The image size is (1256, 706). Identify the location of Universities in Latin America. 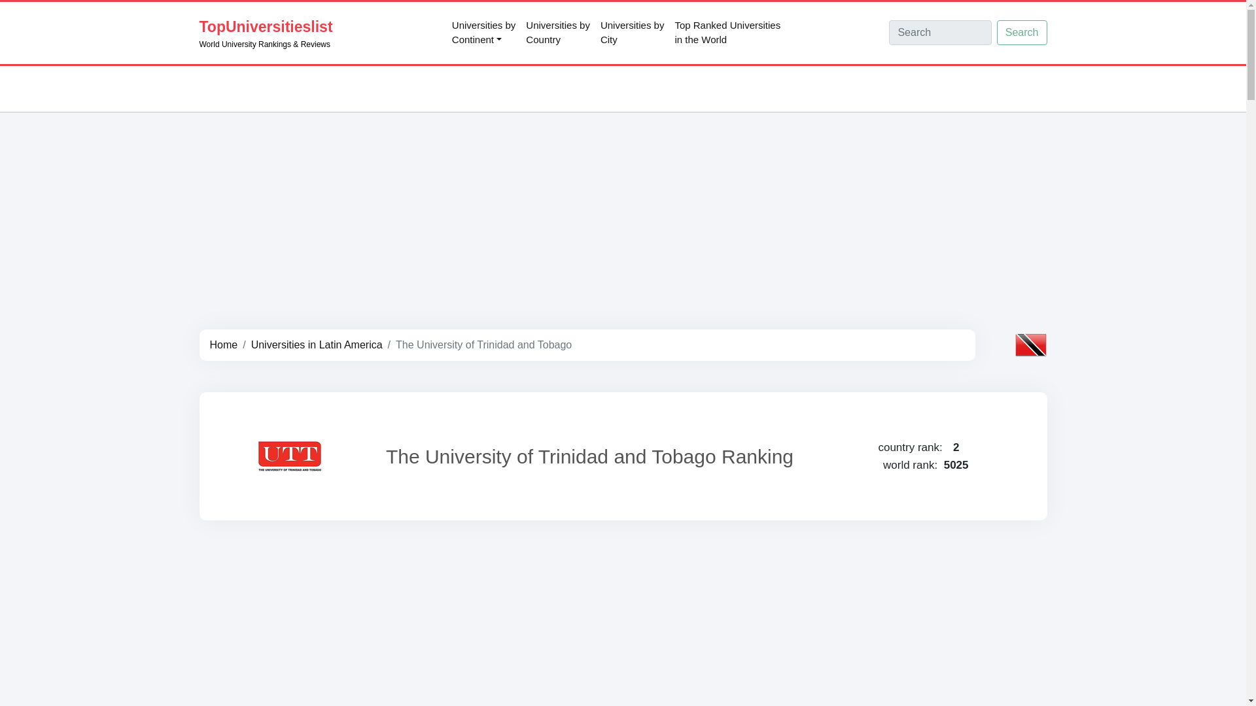
(317, 345).